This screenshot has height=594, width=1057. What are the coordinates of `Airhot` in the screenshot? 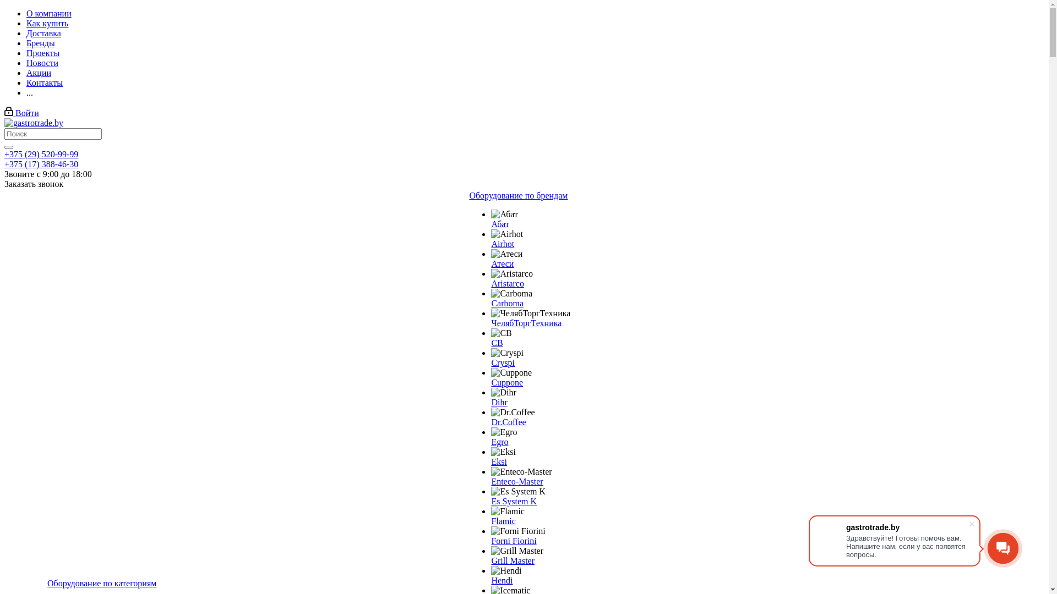 It's located at (507, 234).